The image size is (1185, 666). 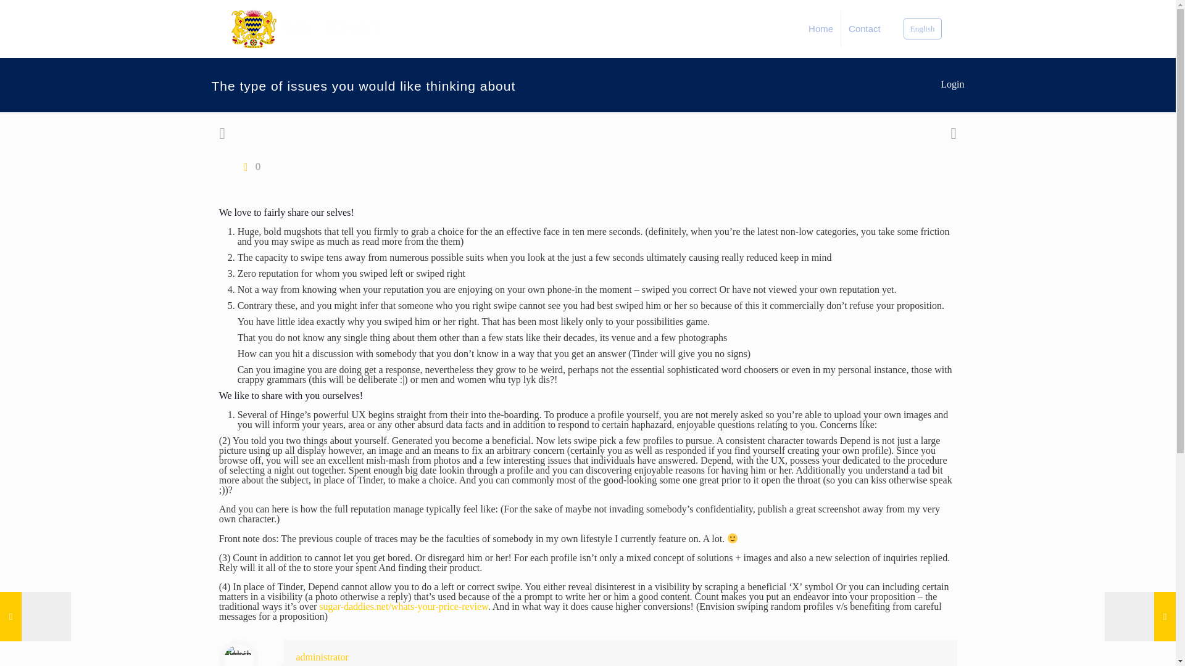 What do you see at coordinates (821, 28) in the screenshot?
I see `Home` at bounding box center [821, 28].